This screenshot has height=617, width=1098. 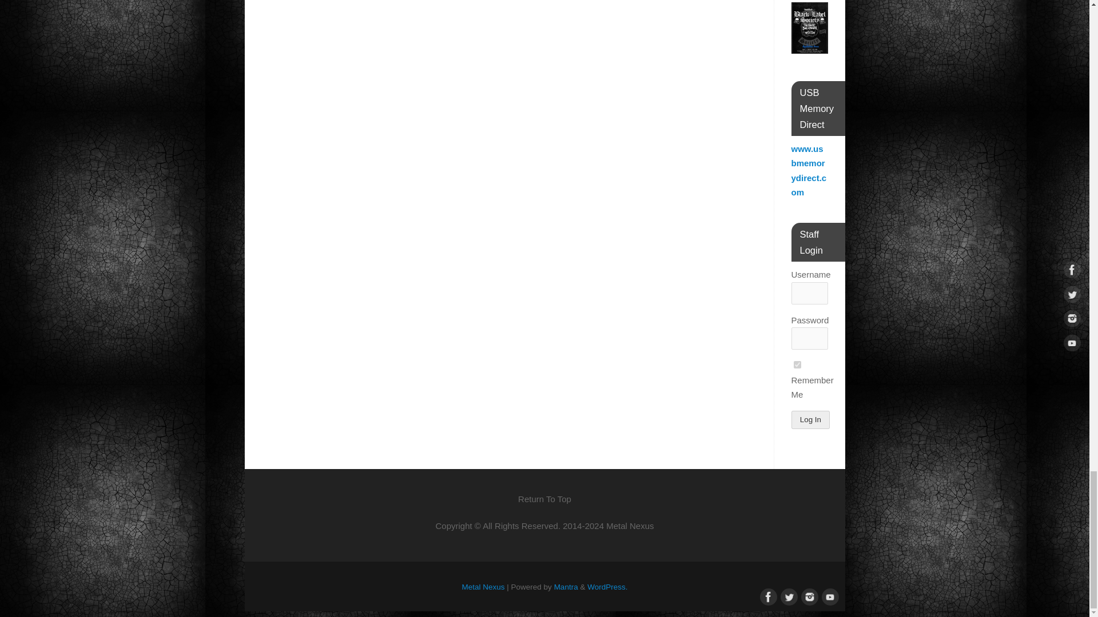 What do you see at coordinates (797, 364) in the screenshot?
I see `forever` at bounding box center [797, 364].